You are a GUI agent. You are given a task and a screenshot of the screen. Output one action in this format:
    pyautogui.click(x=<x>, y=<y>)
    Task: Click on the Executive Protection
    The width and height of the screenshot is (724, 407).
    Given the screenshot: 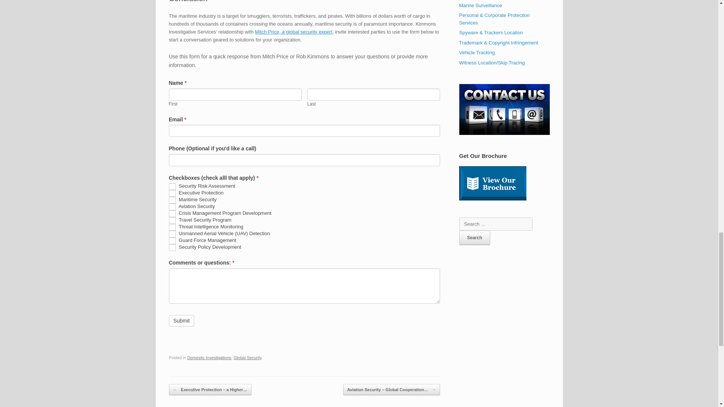 What is the action you would take?
    pyautogui.click(x=172, y=193)
    